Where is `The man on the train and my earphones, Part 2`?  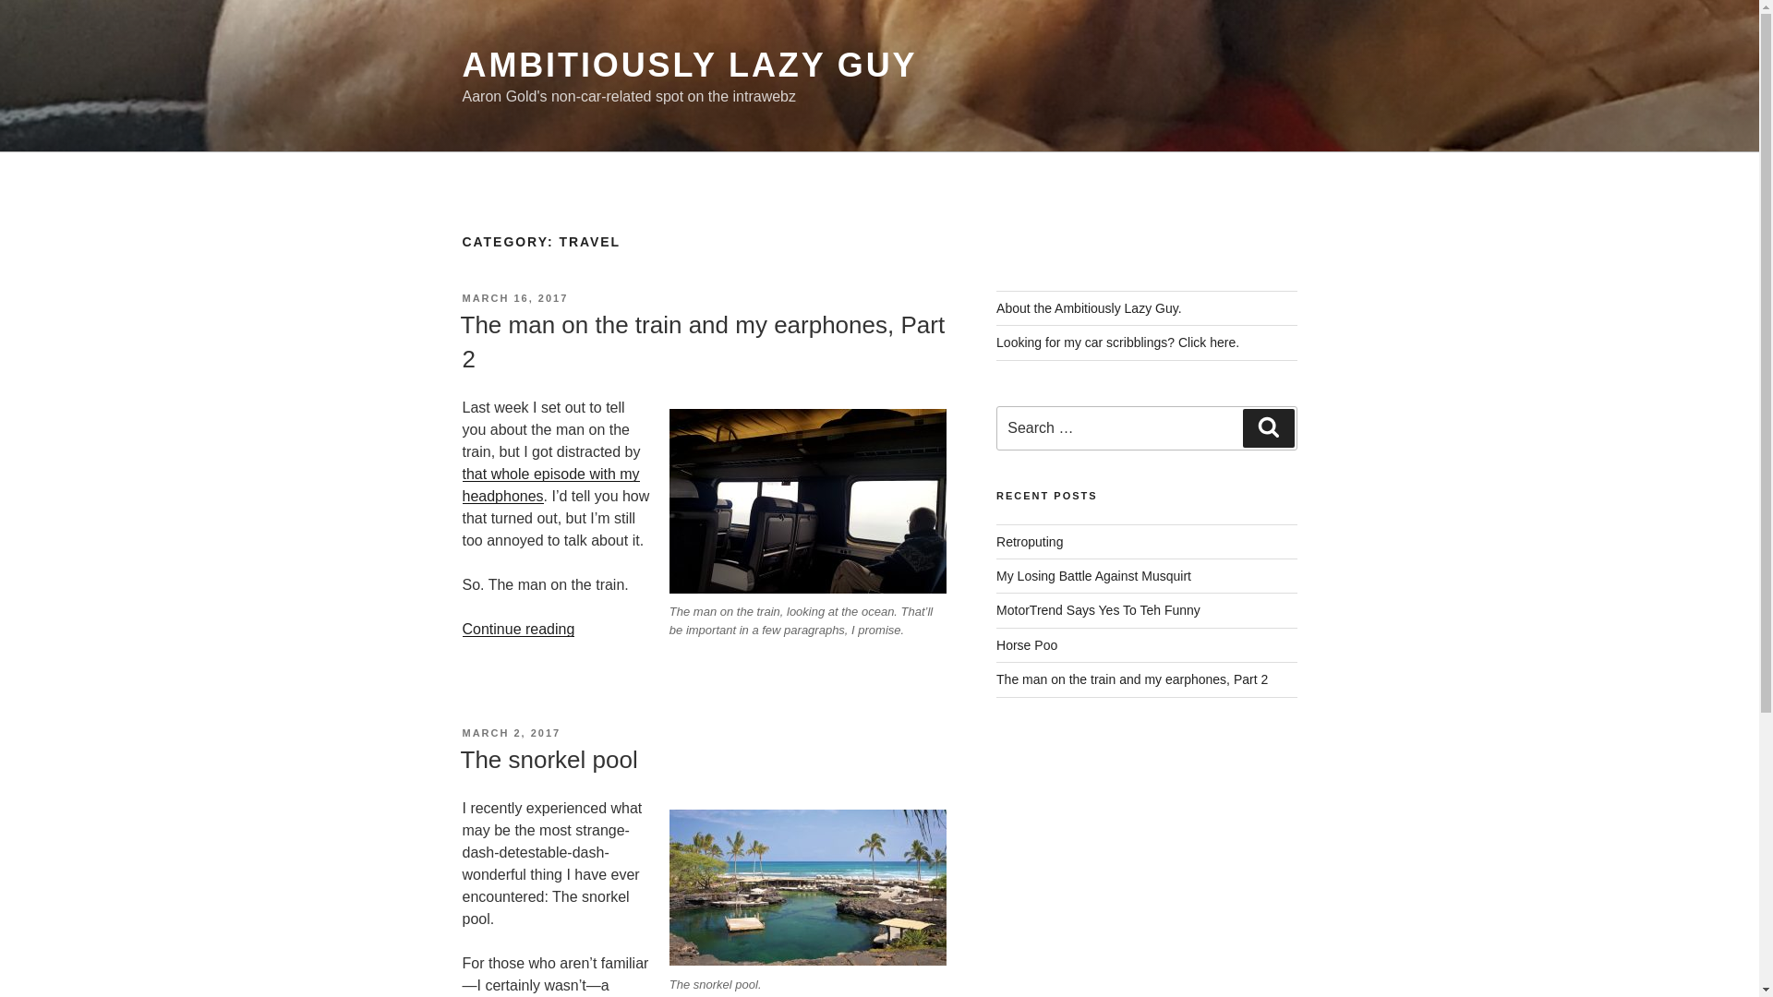 The man on the train and my earphones, Part 2 is located at coordinates (702, 341).